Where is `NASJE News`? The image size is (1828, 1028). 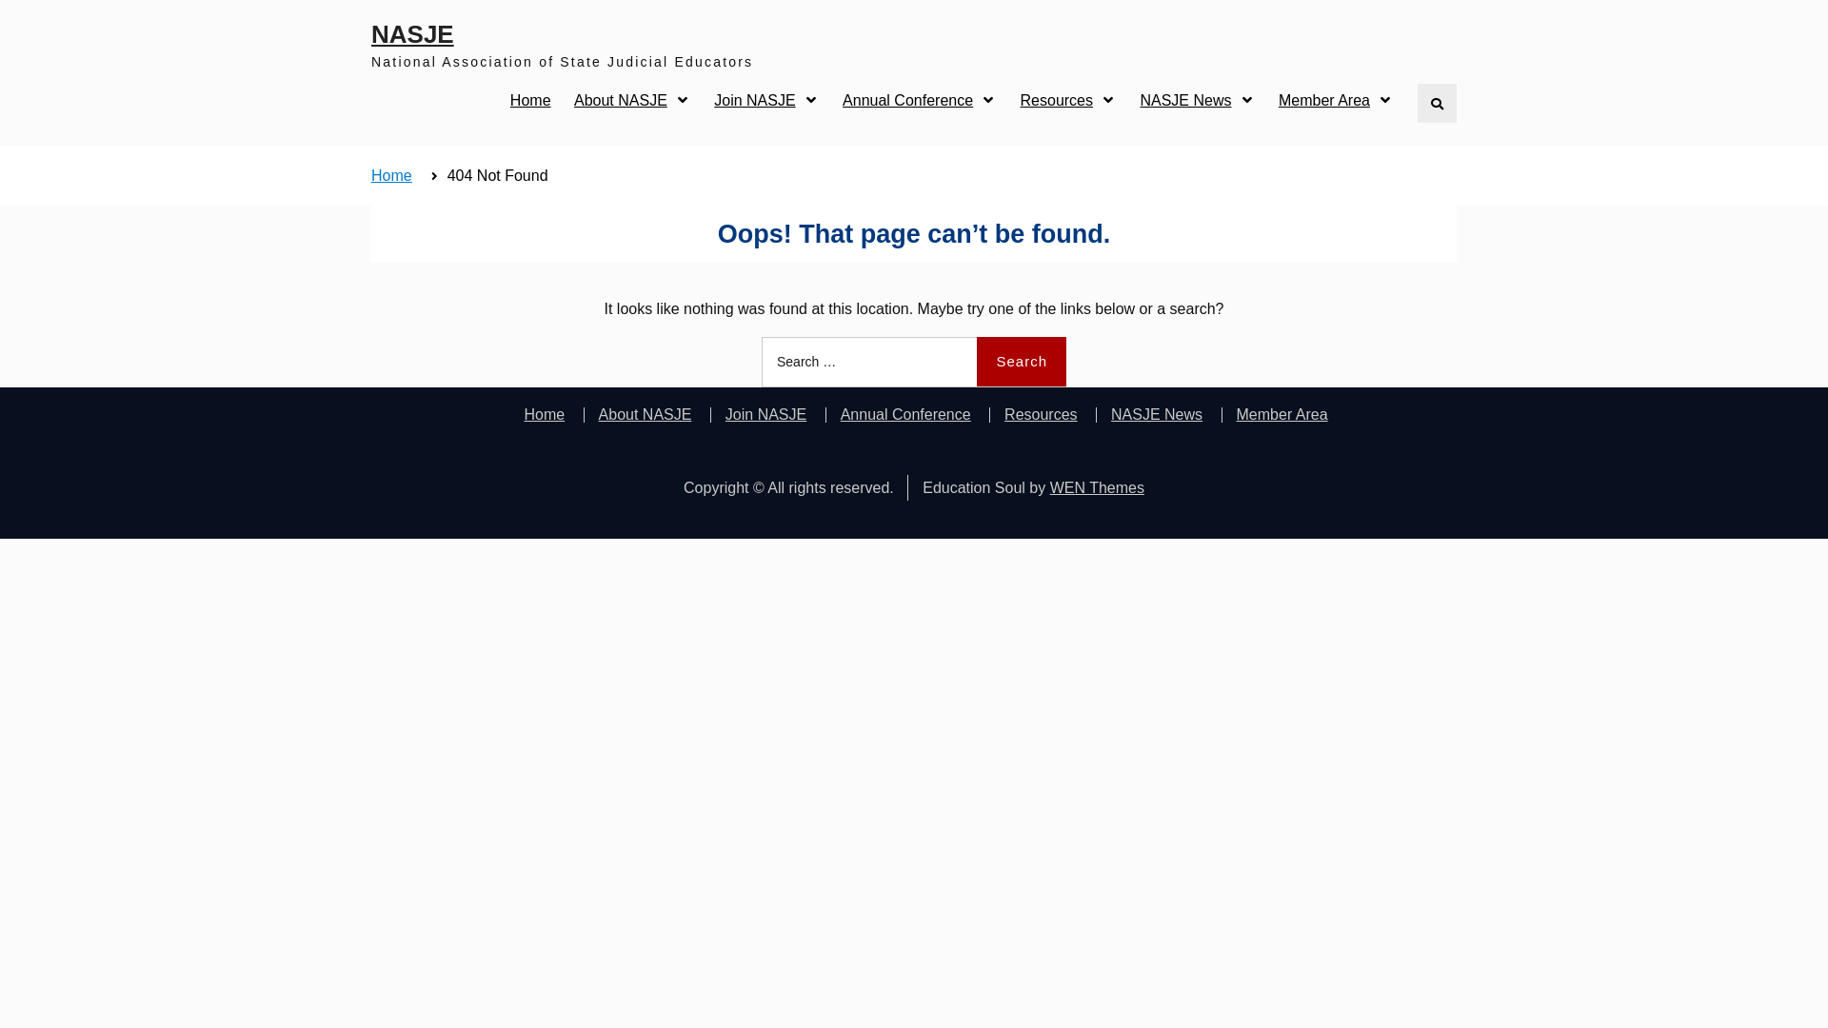 NASJE News is located at coordinates (1198, 100).